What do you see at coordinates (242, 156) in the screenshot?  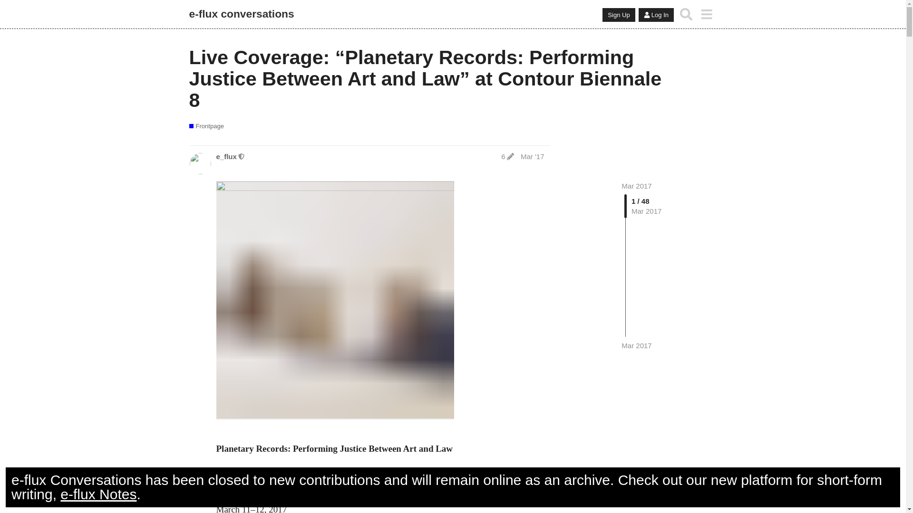 I see `This user is a moderator` at bounding box center [242, 156].